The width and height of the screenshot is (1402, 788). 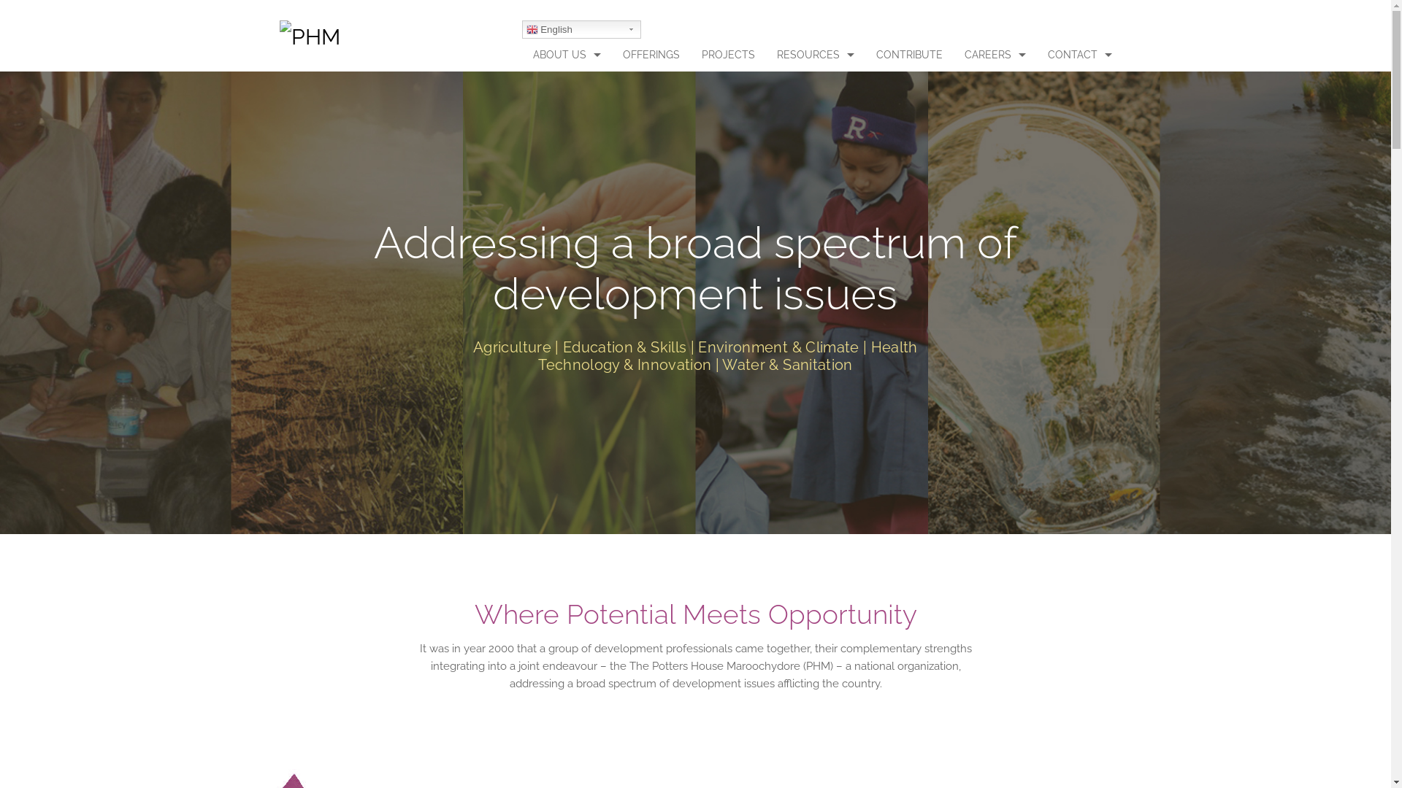 What do you see at coordinates (995, 88) in the screenshot?
I see `EMPLOYMENT` at bounding box center [995, 88].